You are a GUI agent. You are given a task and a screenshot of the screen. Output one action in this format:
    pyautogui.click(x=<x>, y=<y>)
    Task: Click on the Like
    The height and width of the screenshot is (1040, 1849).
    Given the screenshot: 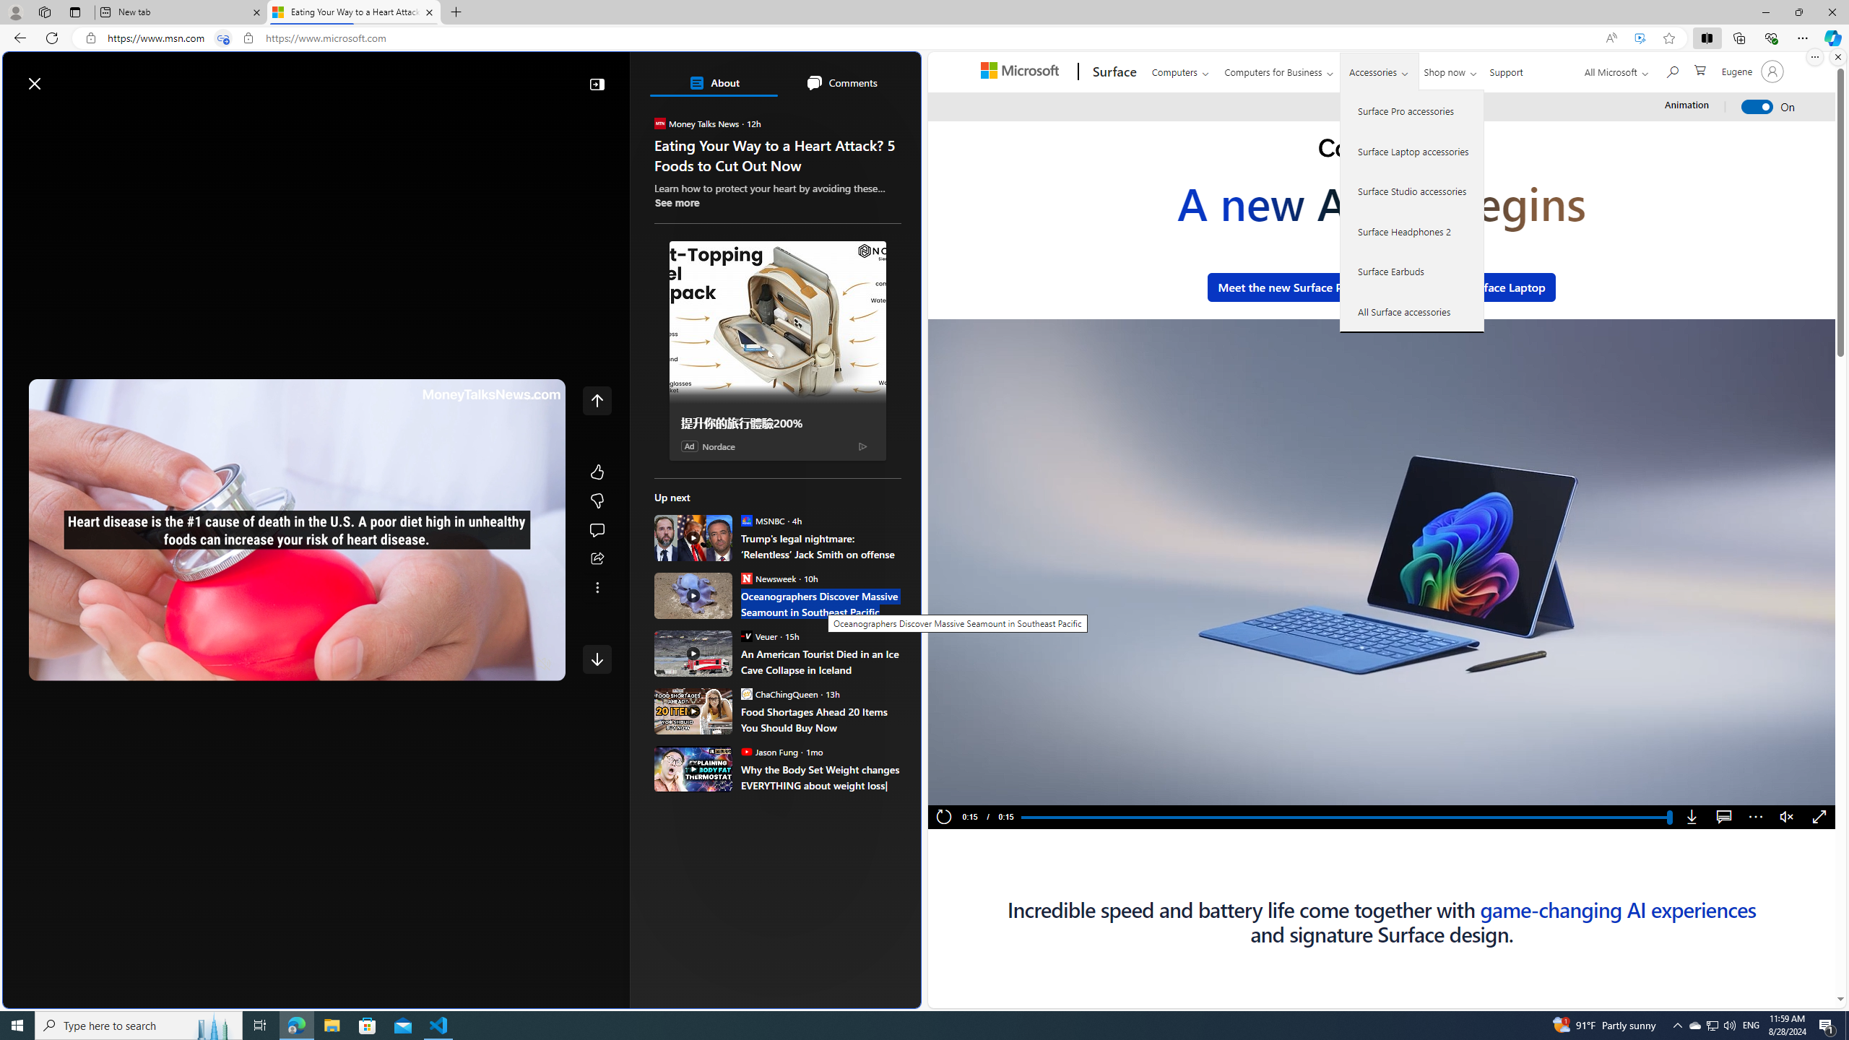 What is the action you would take?
    pyautogui.click(x=597, y=472)
    